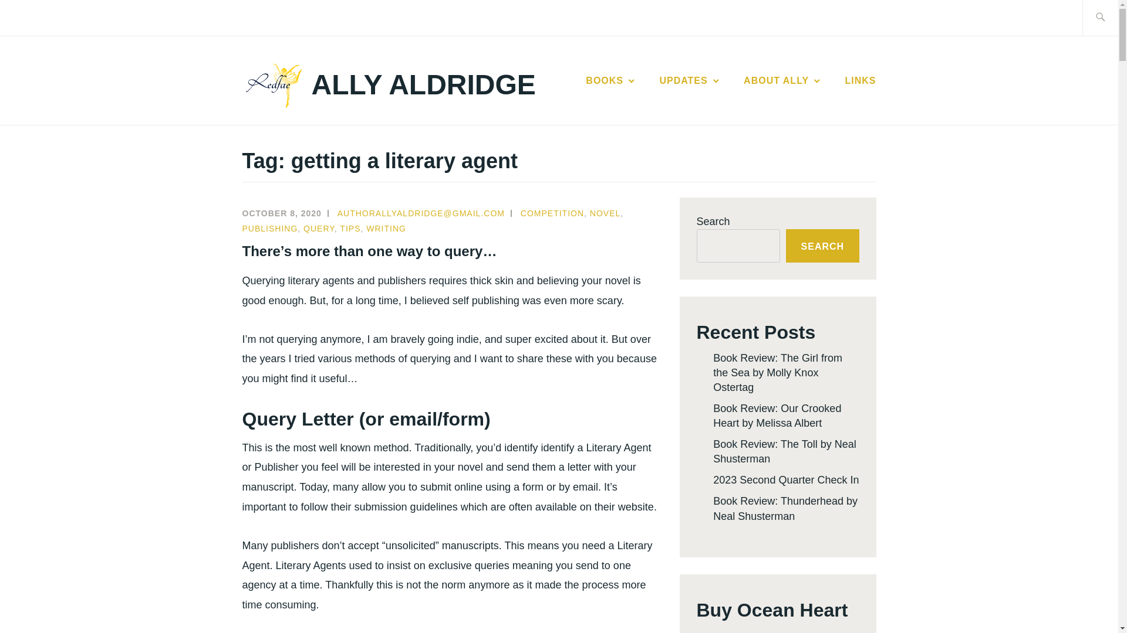  I want to click on LINKS, so click(861, 81).